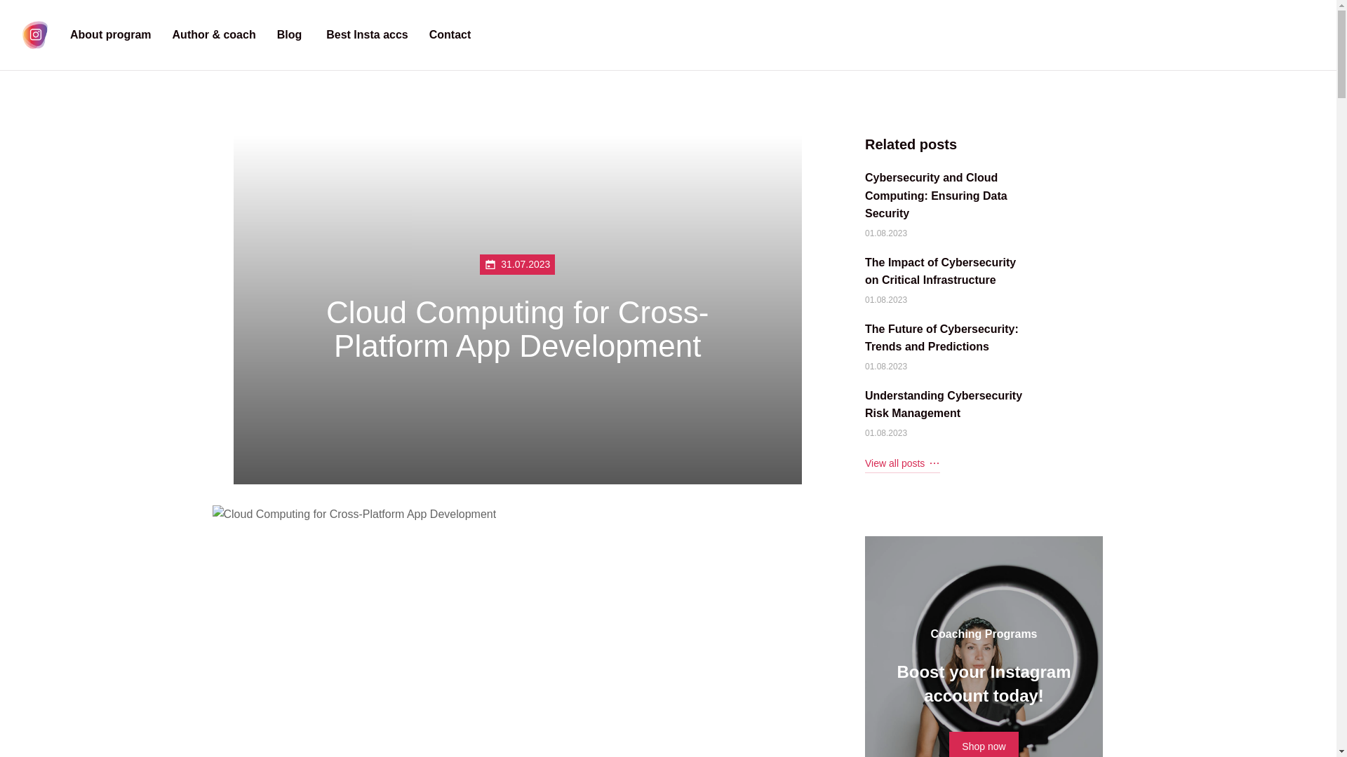  I want to click on Understanding Cybersecurity Risk Management, so click(949, 404).